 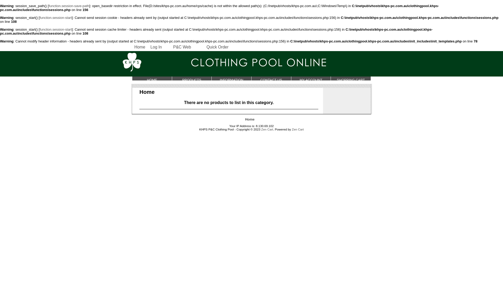 I want to click on INFORMATION, so click(x=232, y=79).